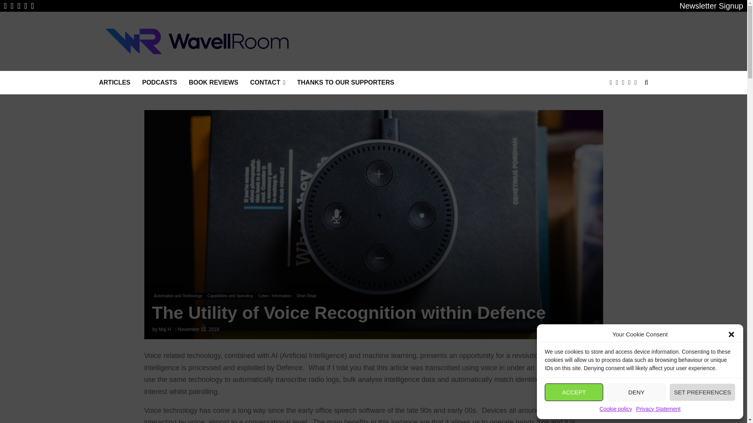 Image resolution: width=753 pixels, height=423 pixels. Describe the element at coordinates (636, 392) in the screenshot. I see `DENY` at that location.